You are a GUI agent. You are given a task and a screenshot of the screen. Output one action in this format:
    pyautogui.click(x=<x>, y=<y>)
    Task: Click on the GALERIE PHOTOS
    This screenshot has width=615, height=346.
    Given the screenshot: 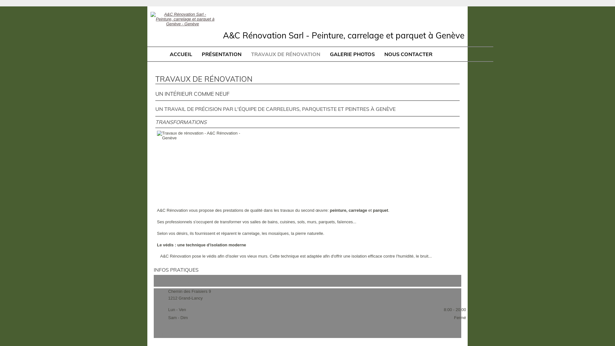 What is the action you would take?
    pyautogui.click(x=352, y=54)
    